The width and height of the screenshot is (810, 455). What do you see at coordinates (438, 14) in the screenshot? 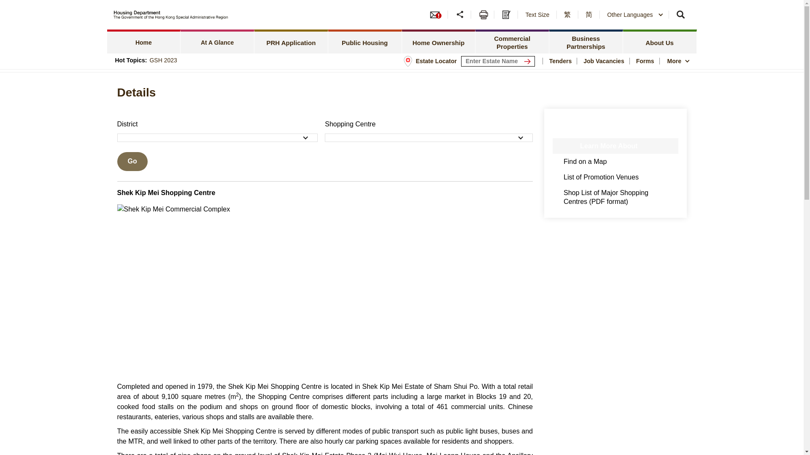
I see `E-mail Alert` at bounding box center [438, 14].